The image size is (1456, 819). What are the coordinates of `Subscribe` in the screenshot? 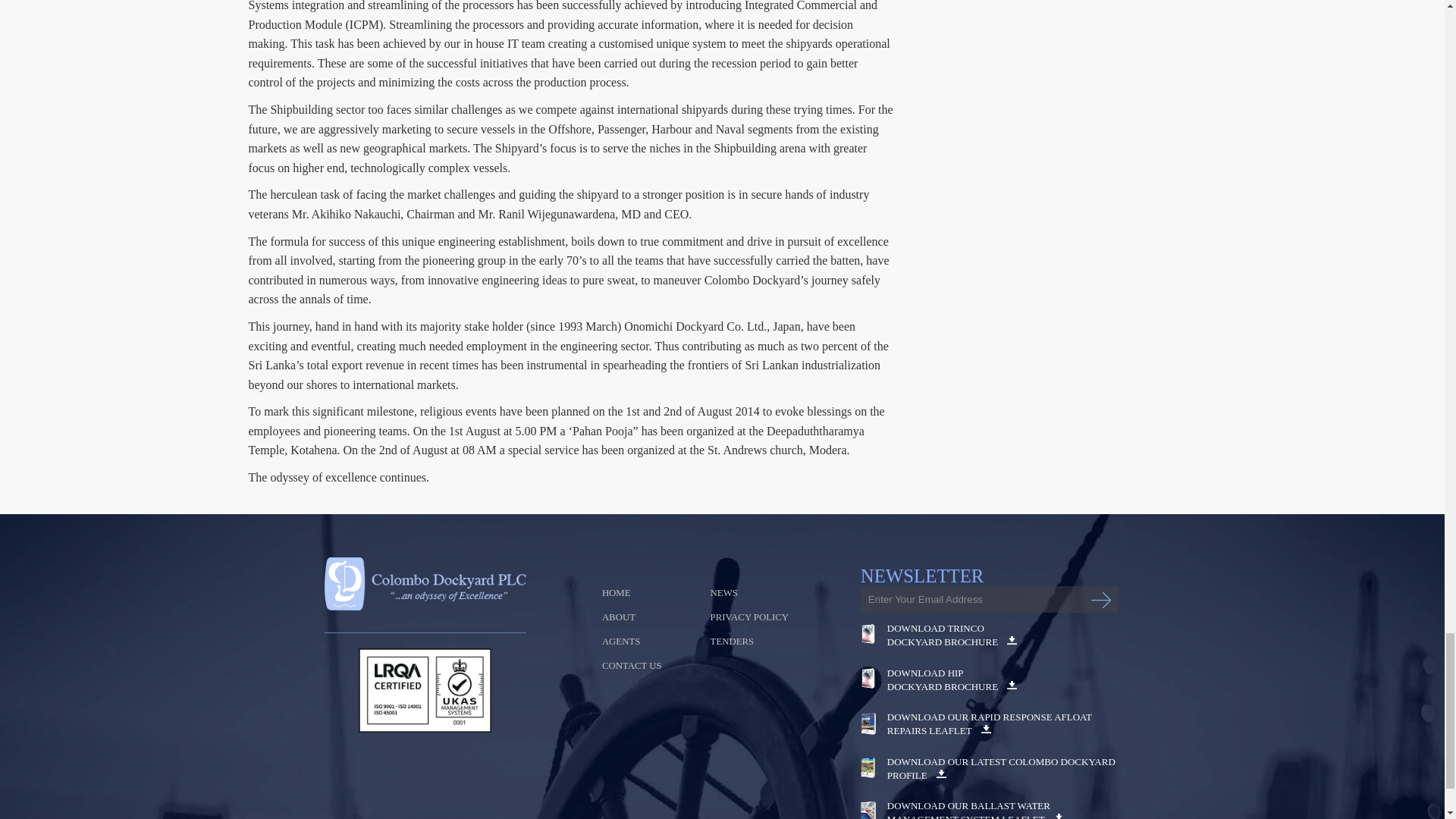 It's located at (1100, 600).